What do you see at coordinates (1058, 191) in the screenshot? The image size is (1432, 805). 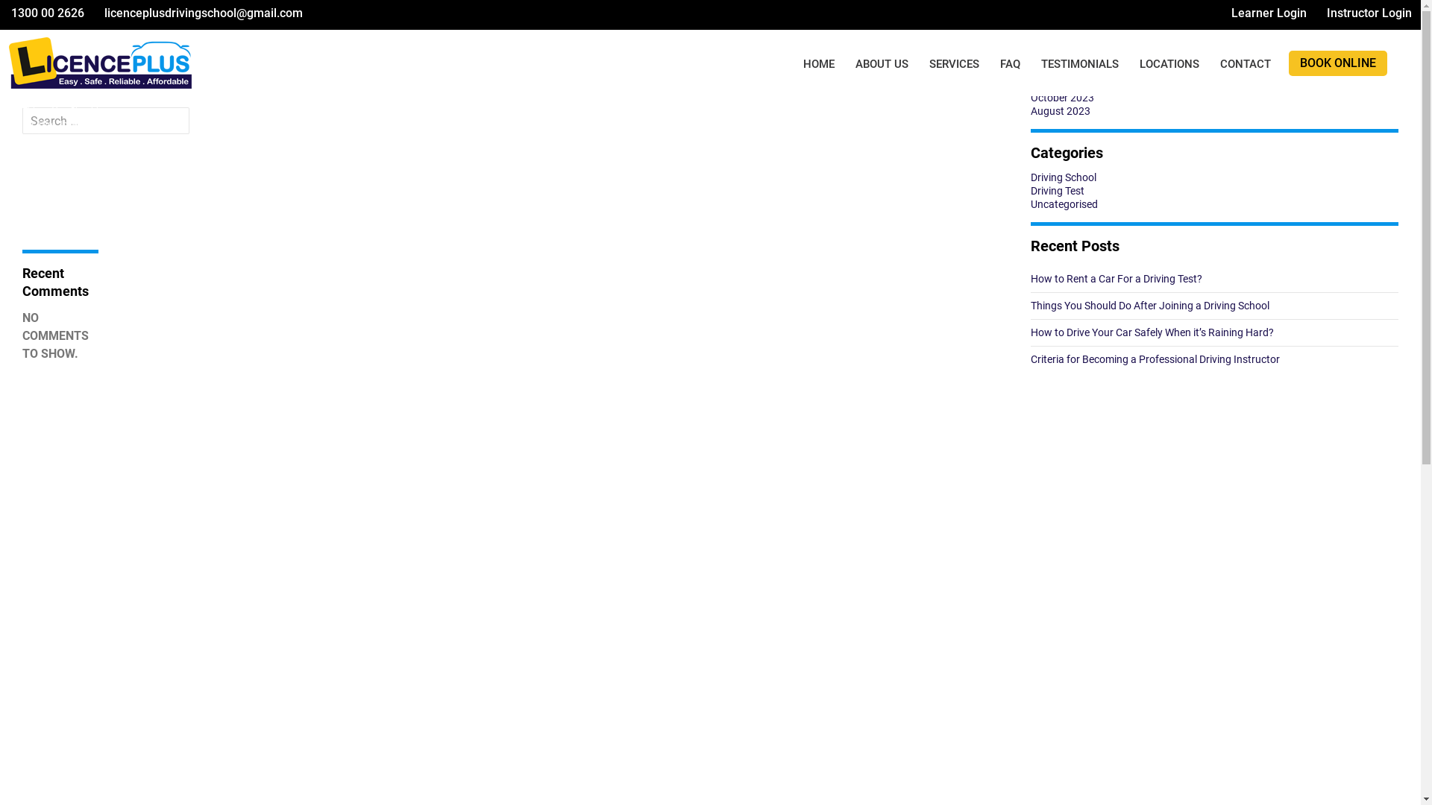 I see `Driving Test` at bounding box center [1058, 191].